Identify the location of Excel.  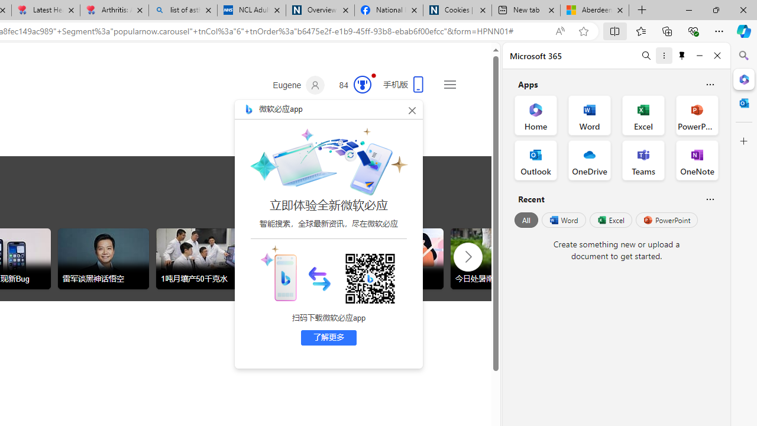
(610, 220).